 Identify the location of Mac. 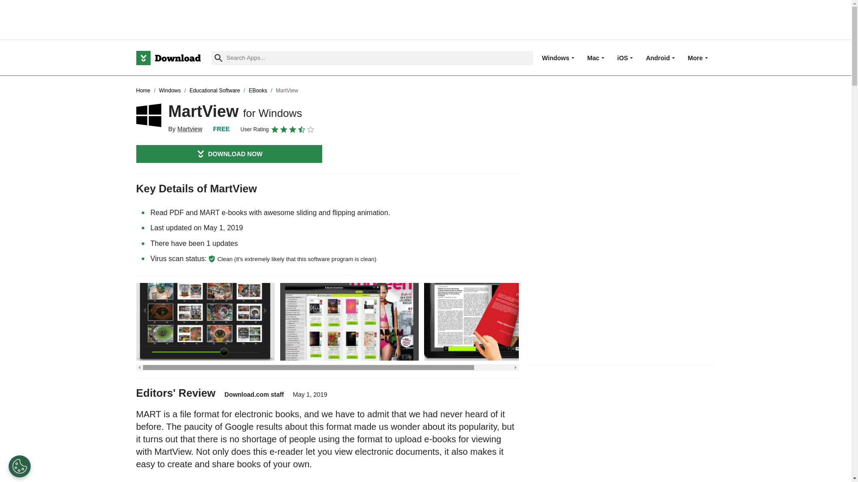
(593, 58).